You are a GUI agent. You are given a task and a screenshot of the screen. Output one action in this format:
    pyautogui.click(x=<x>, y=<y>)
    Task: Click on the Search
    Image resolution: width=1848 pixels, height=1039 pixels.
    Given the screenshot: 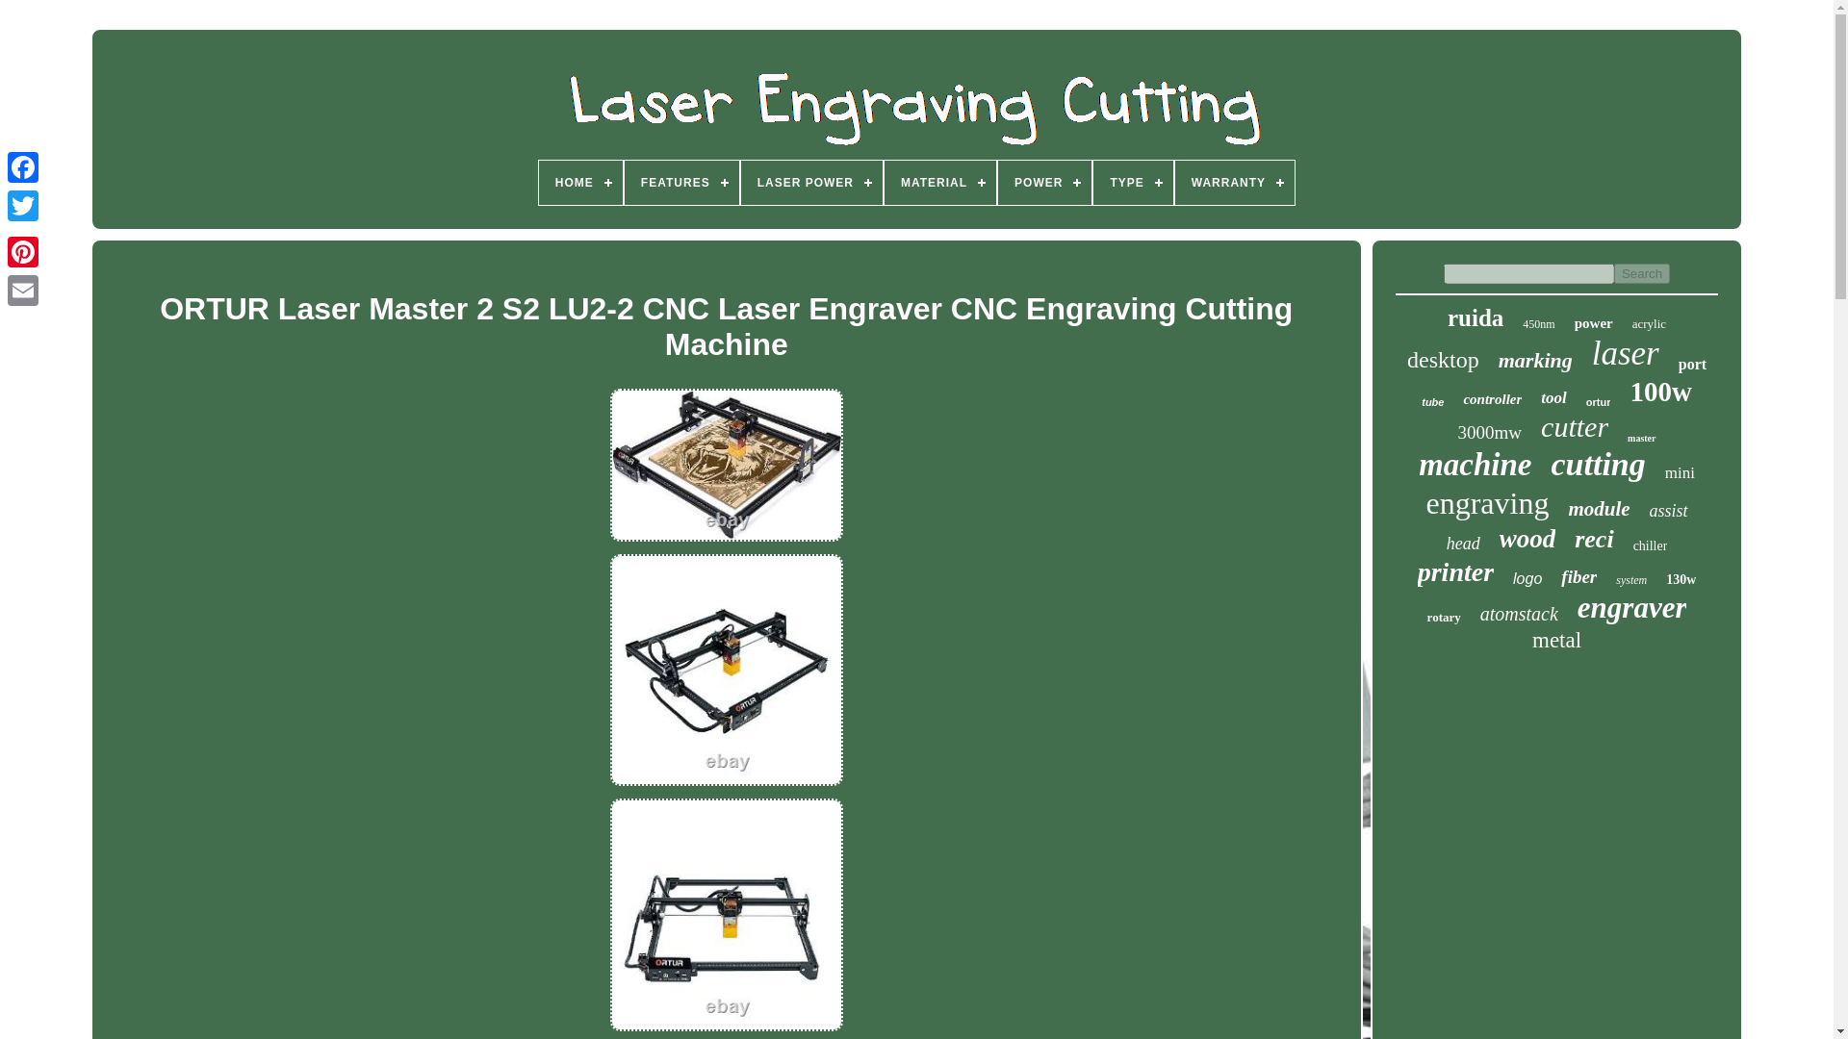 What is the action you would take?
    pyautogui.click(x=1642, y=273)
    